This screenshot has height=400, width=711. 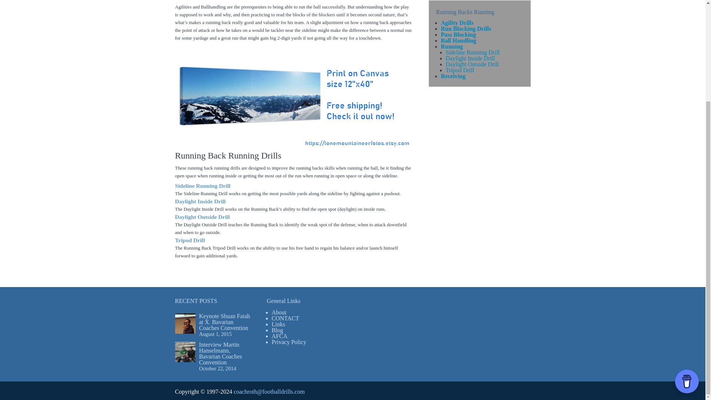 I want to click on Receiving, so click(x=453, y=76).